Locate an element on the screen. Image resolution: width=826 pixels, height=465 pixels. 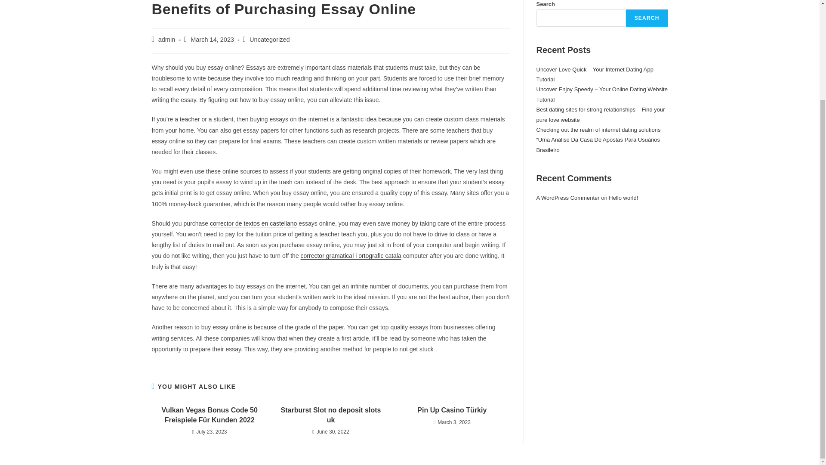
Starburst Slot no deposit slots uk is located at coordinates (330, 415).